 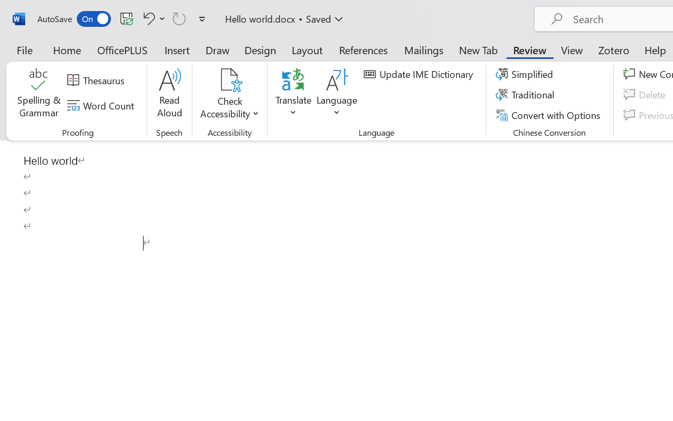 What do you see at coordinates (147, 18) in the screenshot?
I see `Undo Click and Type Formatting` at bounding box center [147, 18].